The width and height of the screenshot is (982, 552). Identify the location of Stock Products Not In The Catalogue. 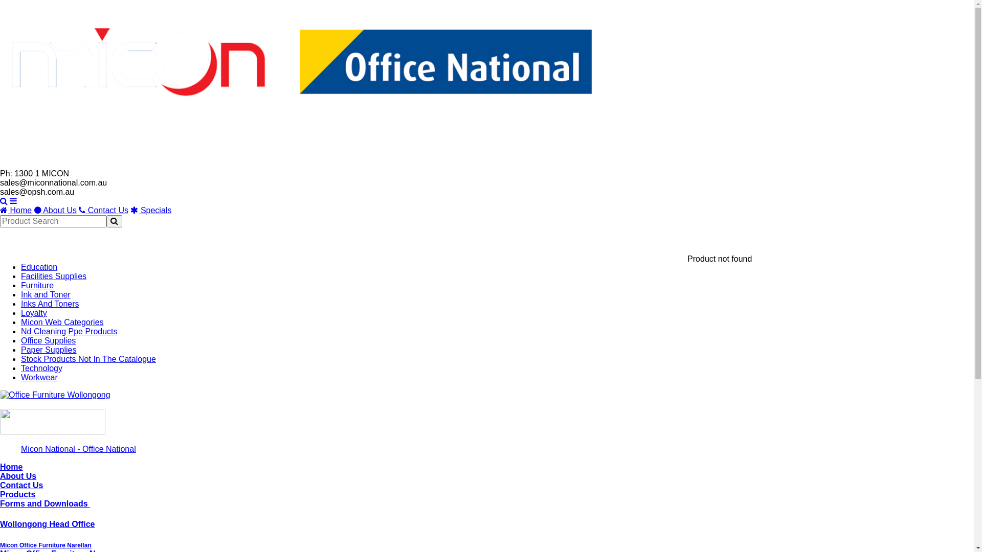
(88, 359).